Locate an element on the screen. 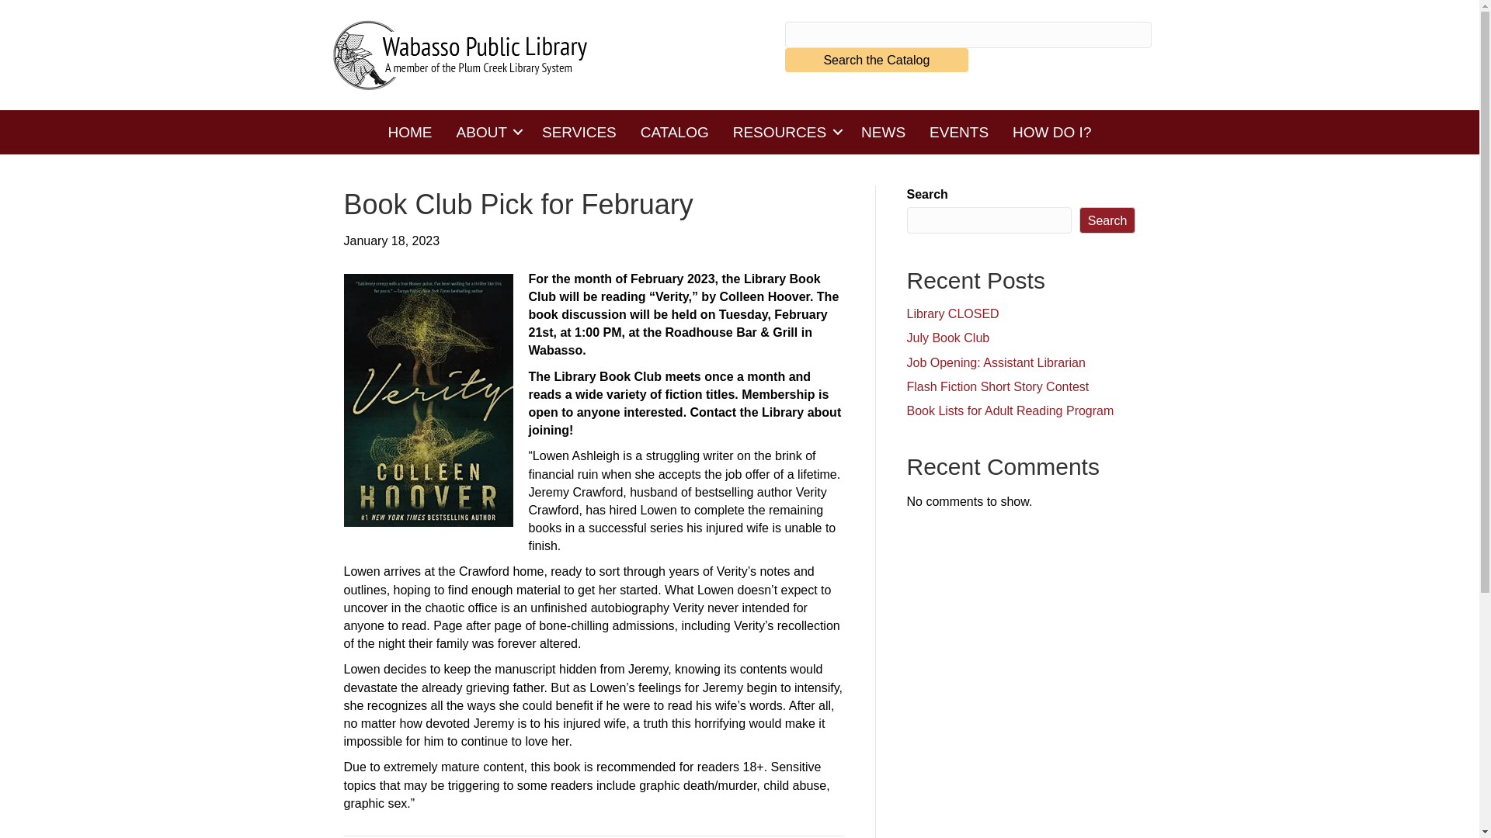 This screenshot has height=838, width=1491. HOW DO I? is located at coordinates (1051, 132).